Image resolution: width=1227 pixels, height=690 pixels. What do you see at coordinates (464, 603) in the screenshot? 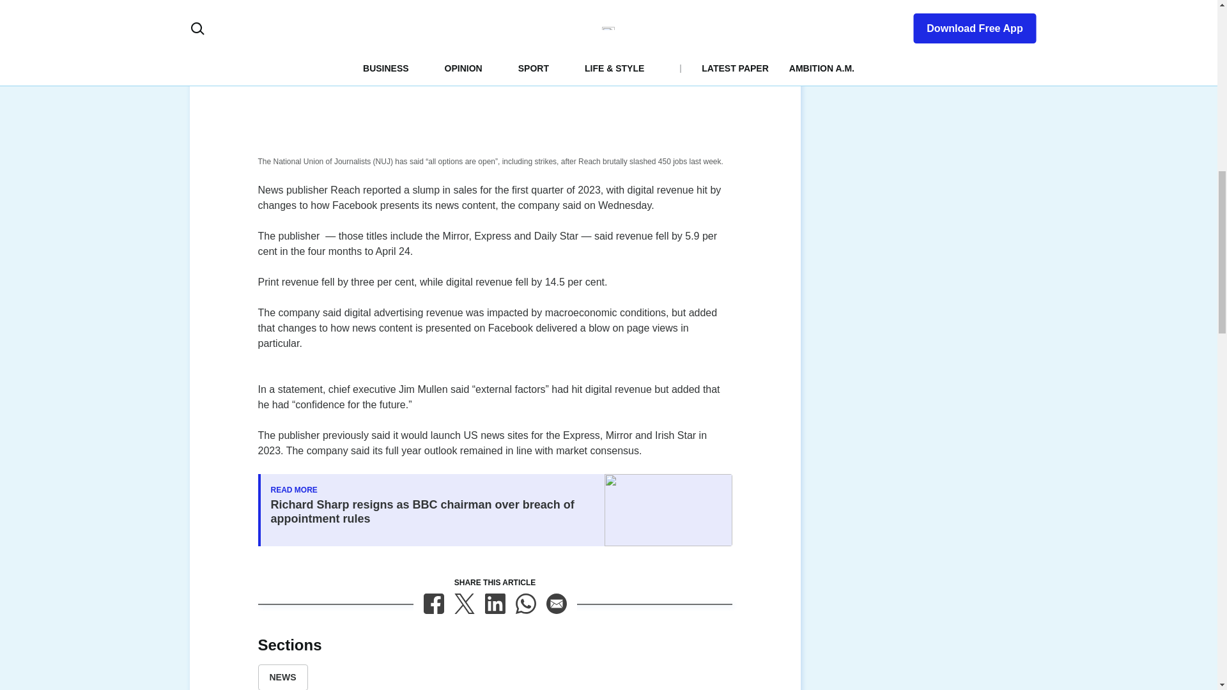
I see `X` at bounding box center [464, 603].